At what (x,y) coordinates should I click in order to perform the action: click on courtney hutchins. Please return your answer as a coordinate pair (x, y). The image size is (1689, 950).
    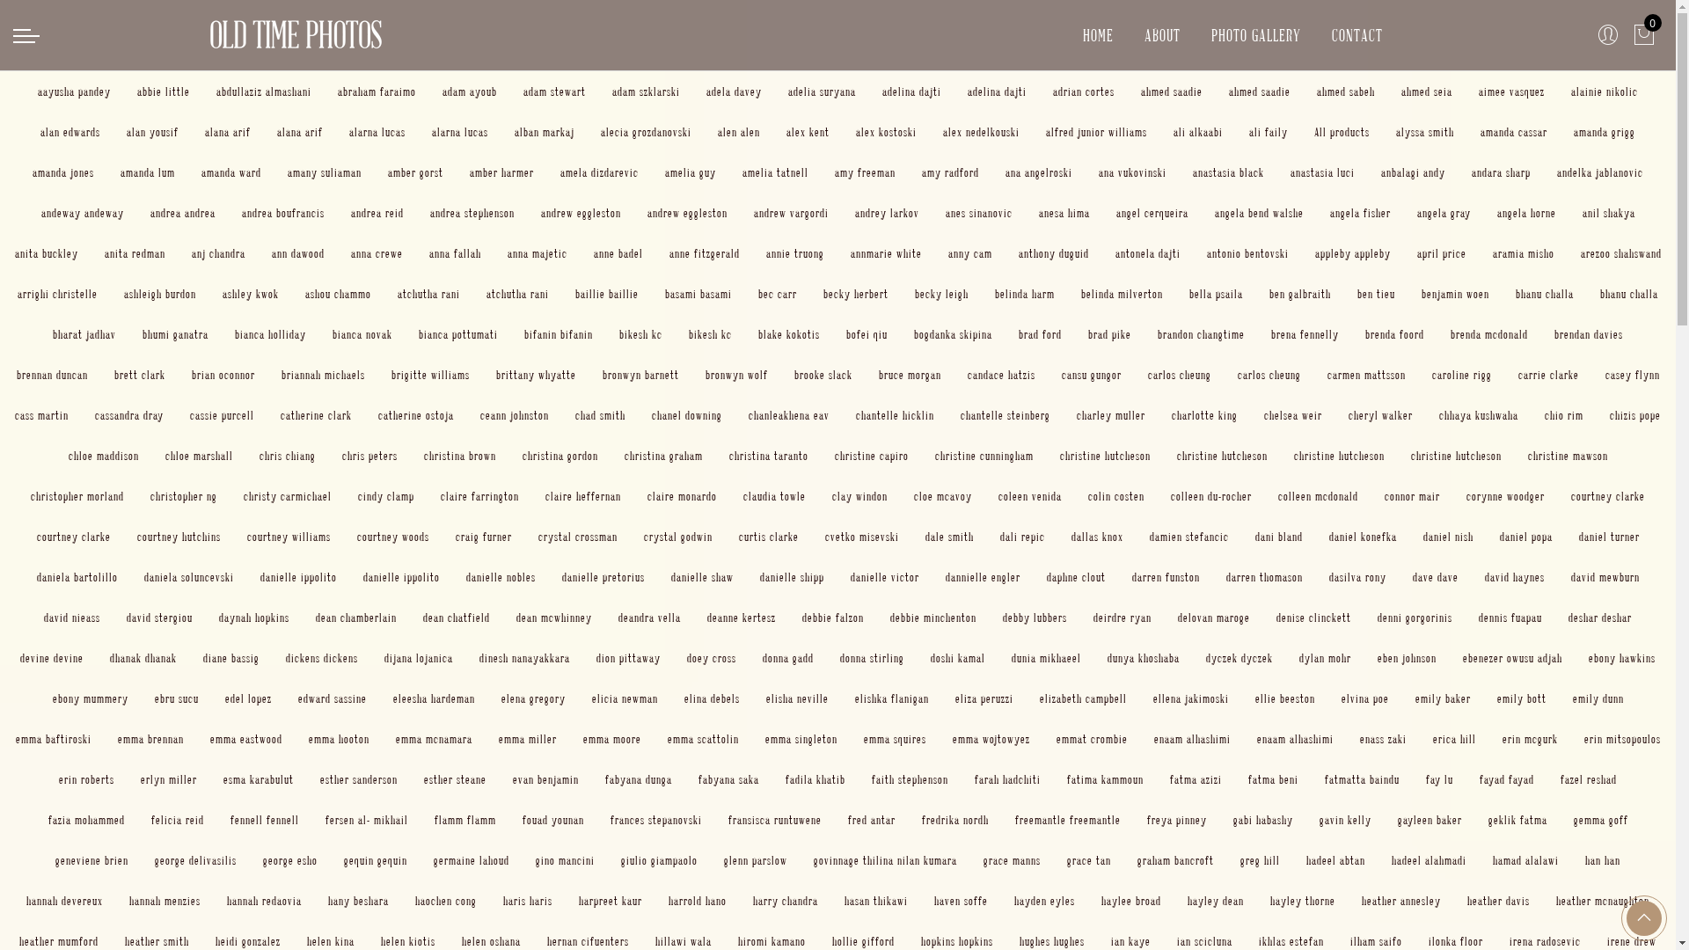
    Looking at the image, I should click on (179, 537).